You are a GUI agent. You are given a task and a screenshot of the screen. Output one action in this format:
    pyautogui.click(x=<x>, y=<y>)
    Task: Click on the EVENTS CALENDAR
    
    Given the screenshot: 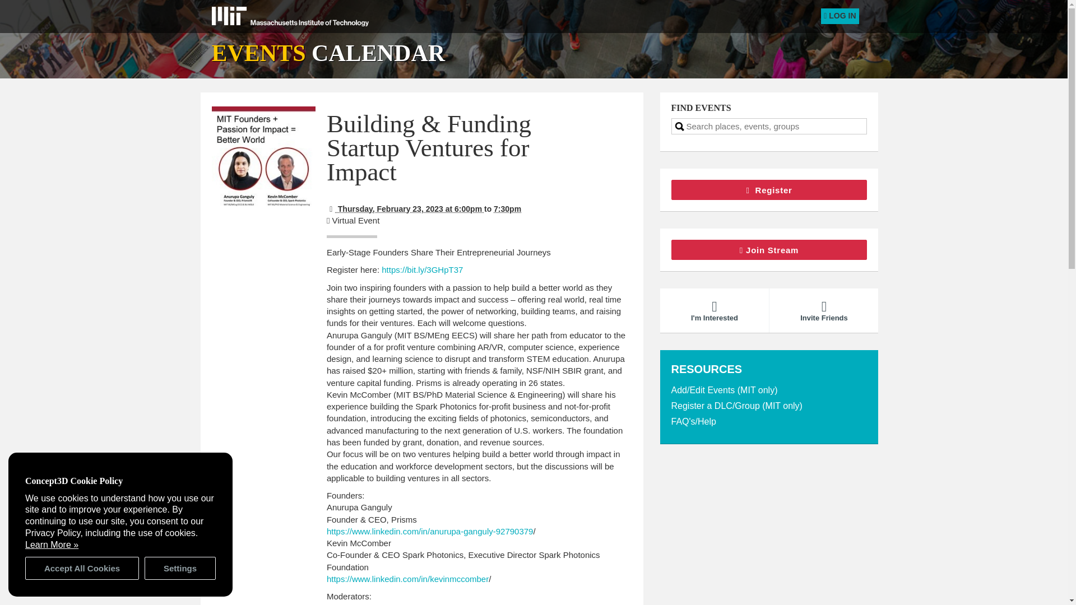 What is the action you would take?
    pyautogui.click(x=328, y=53)
    